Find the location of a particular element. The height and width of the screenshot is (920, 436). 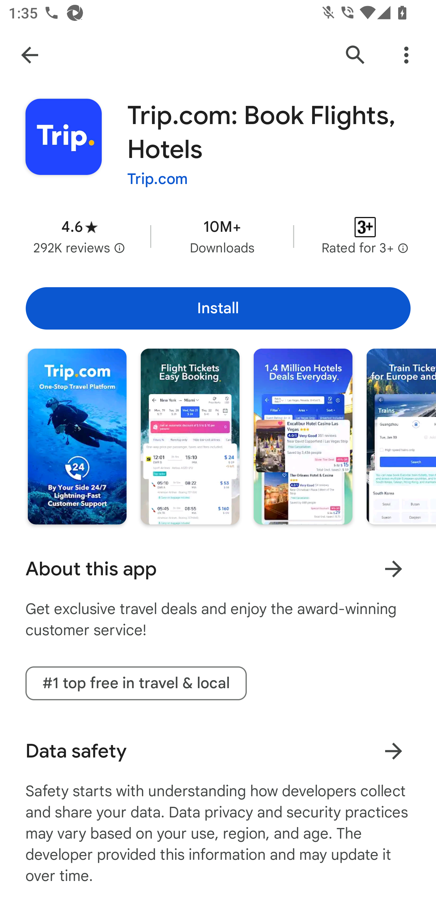

Learn more About this app is located at coordinates (393, 569).